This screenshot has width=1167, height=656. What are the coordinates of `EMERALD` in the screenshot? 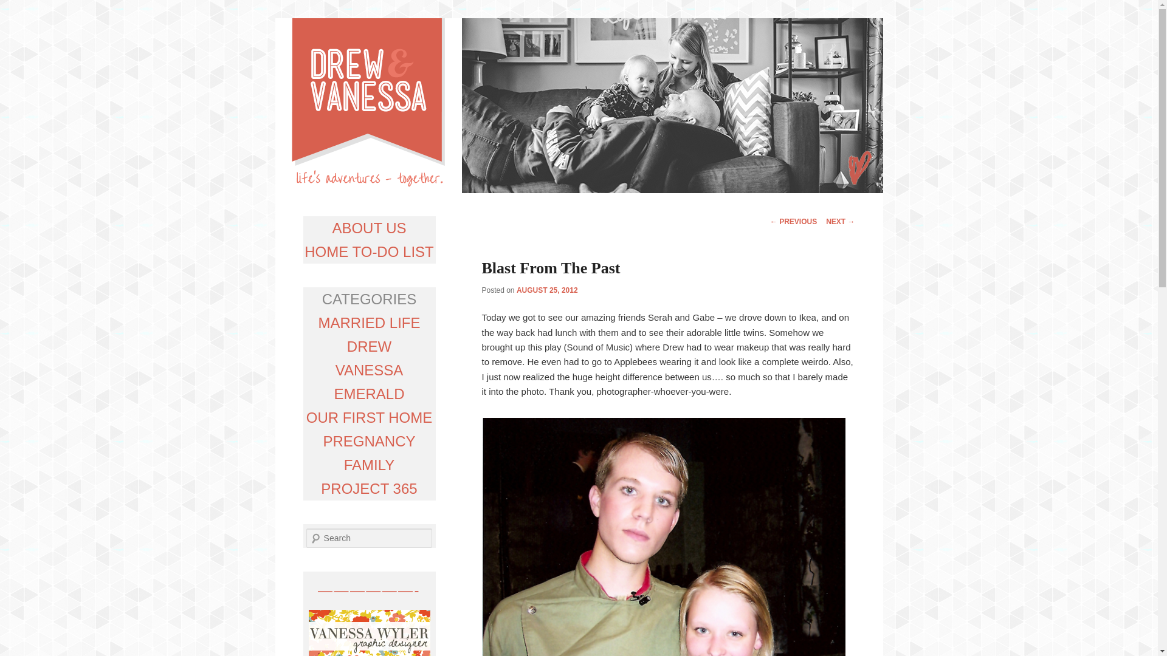 It's located at (368, 394).